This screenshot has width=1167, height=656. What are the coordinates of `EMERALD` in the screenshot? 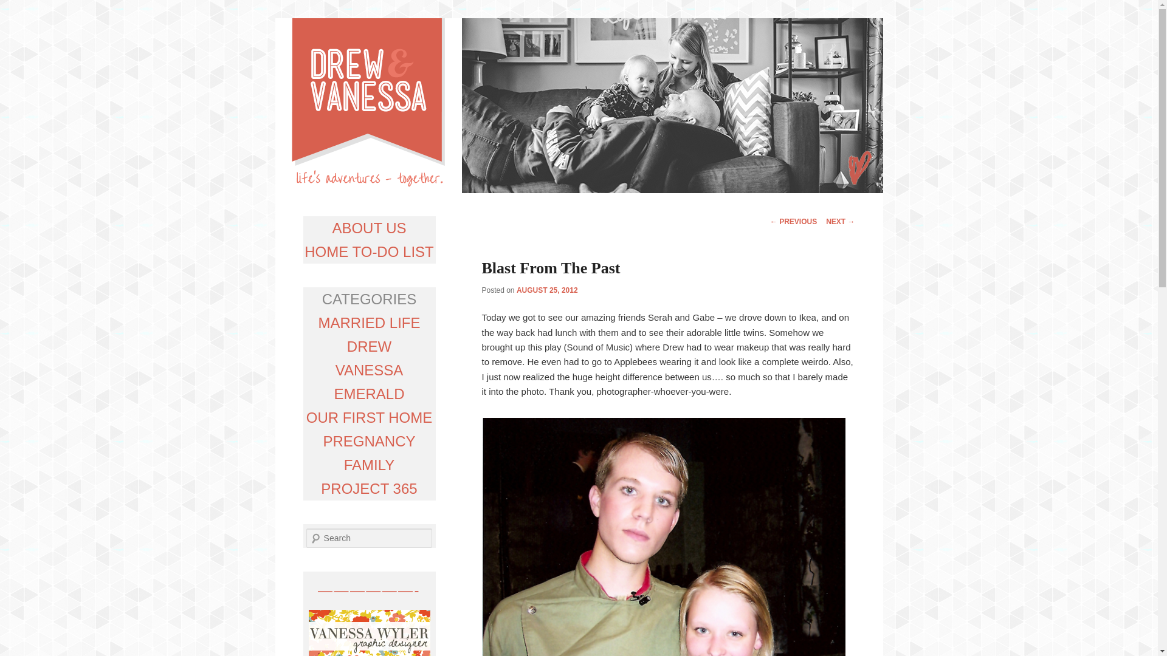 It's located at (368, 394).